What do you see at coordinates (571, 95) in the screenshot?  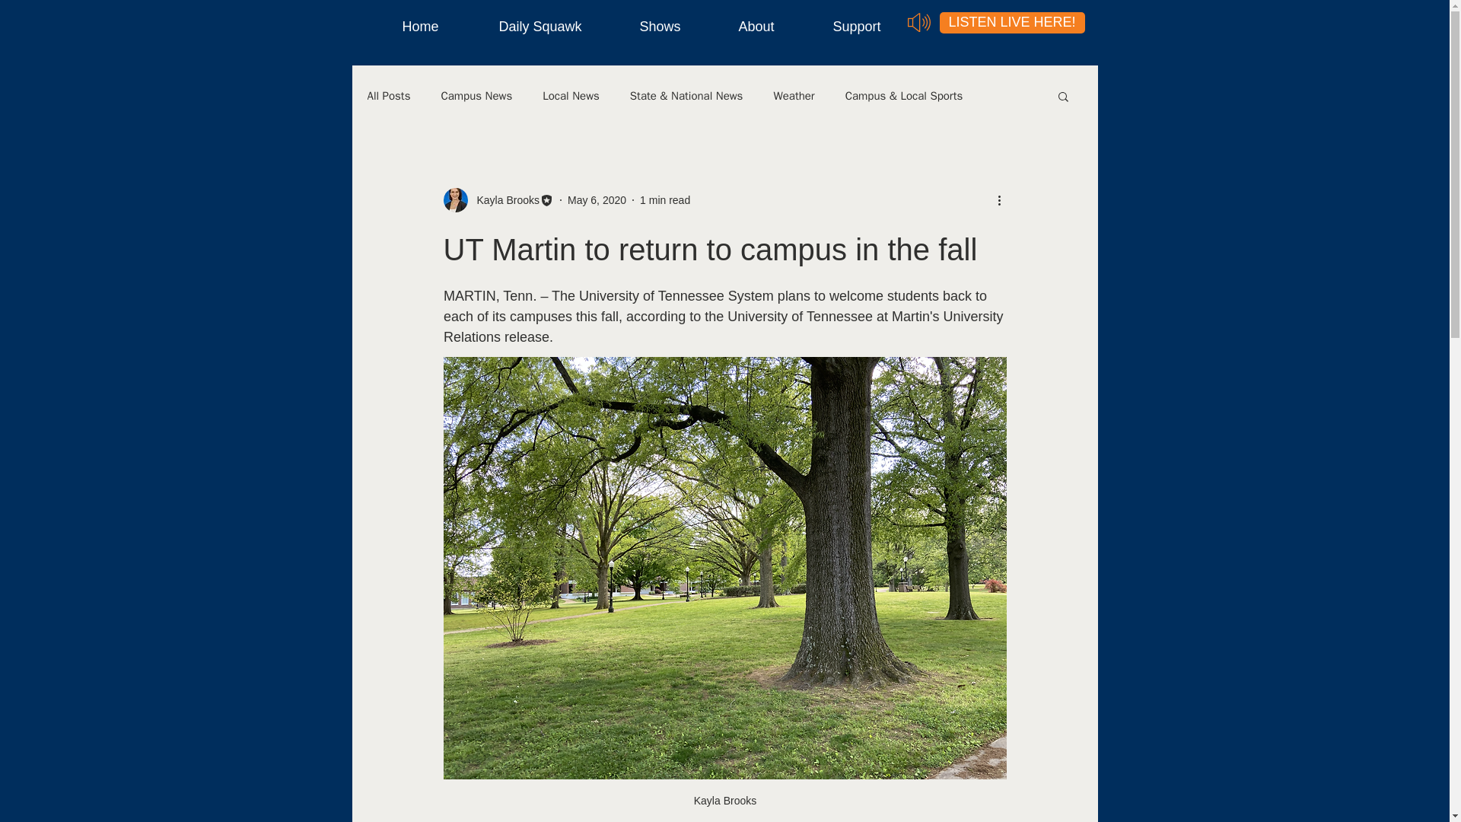 I see `Local News` at bounding box center [571, 95].